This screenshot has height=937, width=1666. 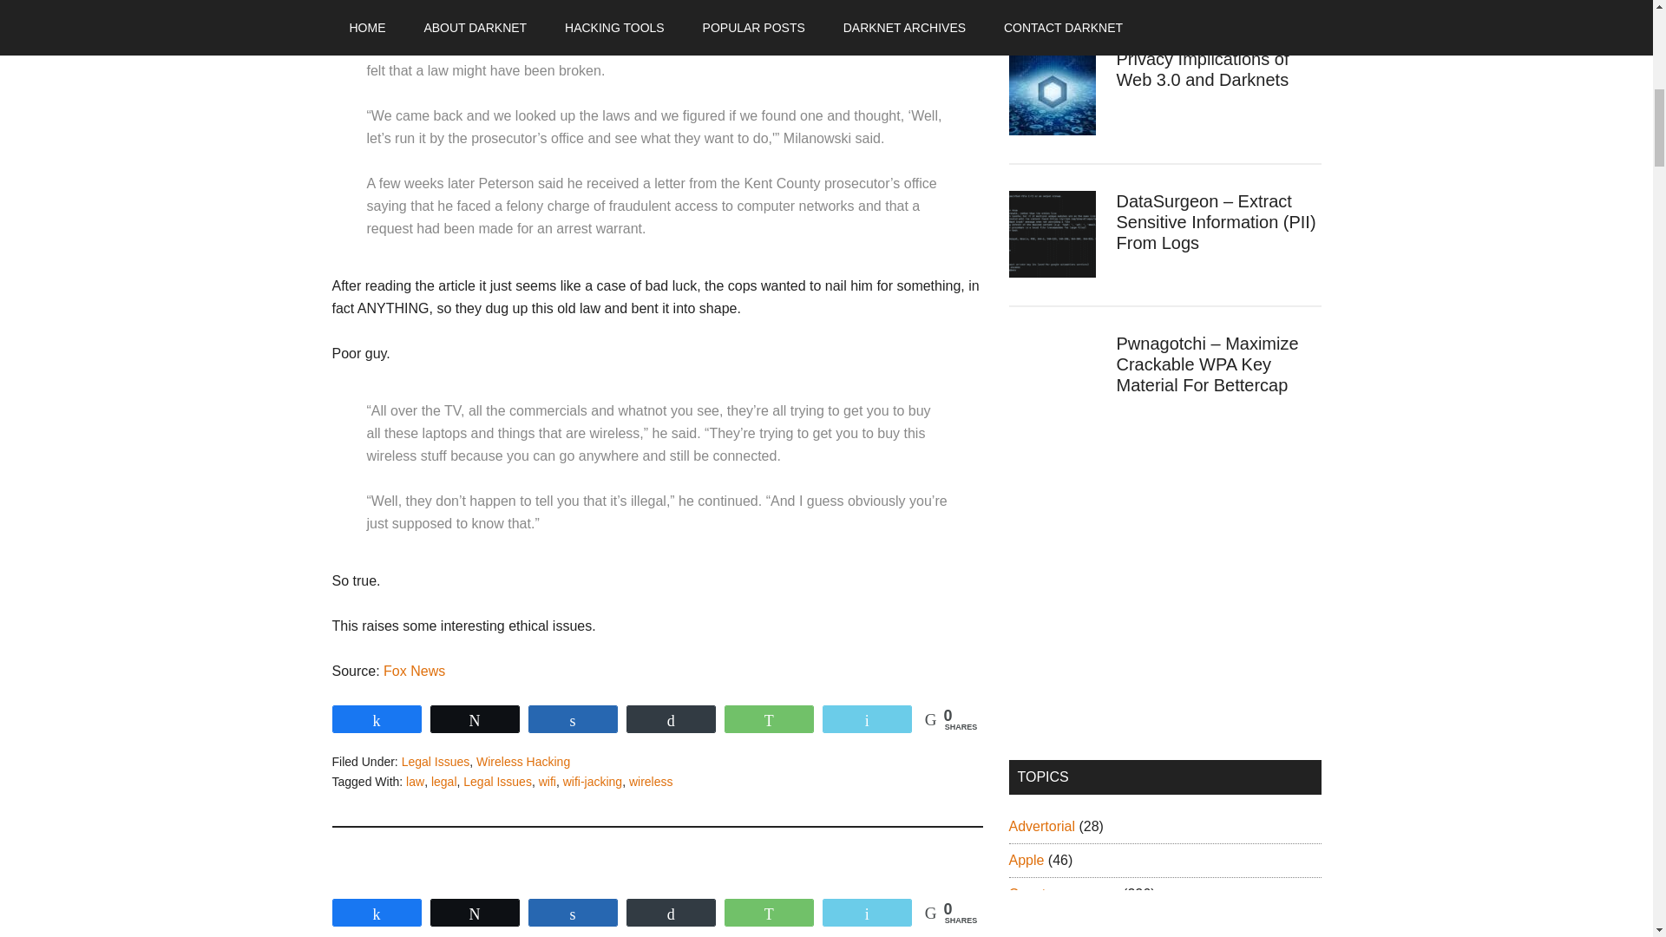 What do you see at coordinates (651, 781) in the screenshot?
I see `wireless` at bounding box center [651, 781].